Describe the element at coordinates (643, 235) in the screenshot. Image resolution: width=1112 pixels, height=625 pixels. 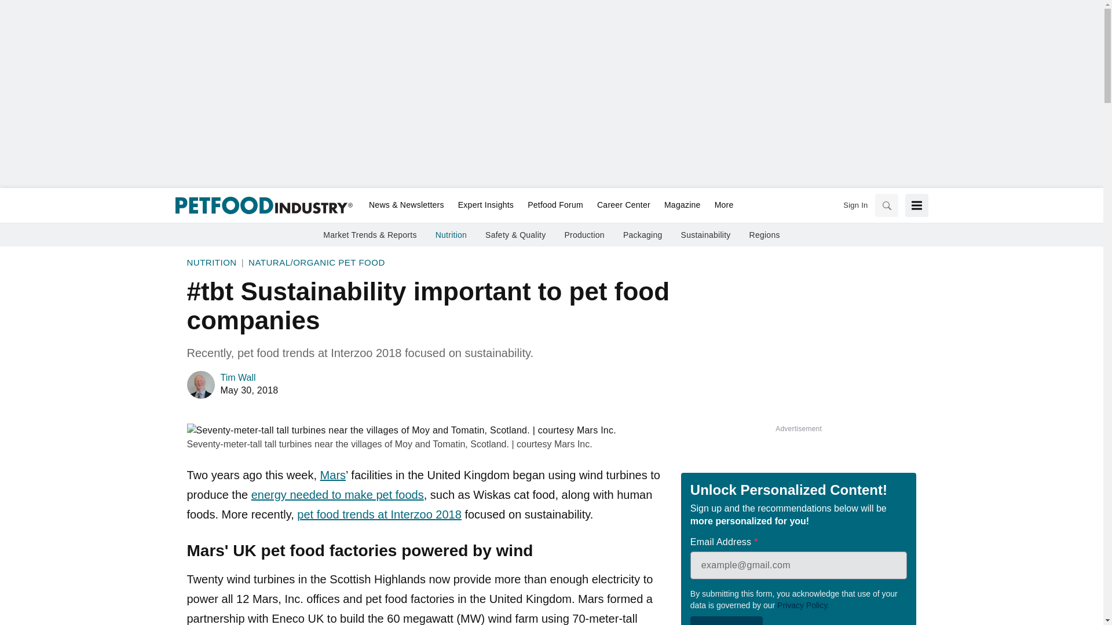
I see `Packaging` at that location.